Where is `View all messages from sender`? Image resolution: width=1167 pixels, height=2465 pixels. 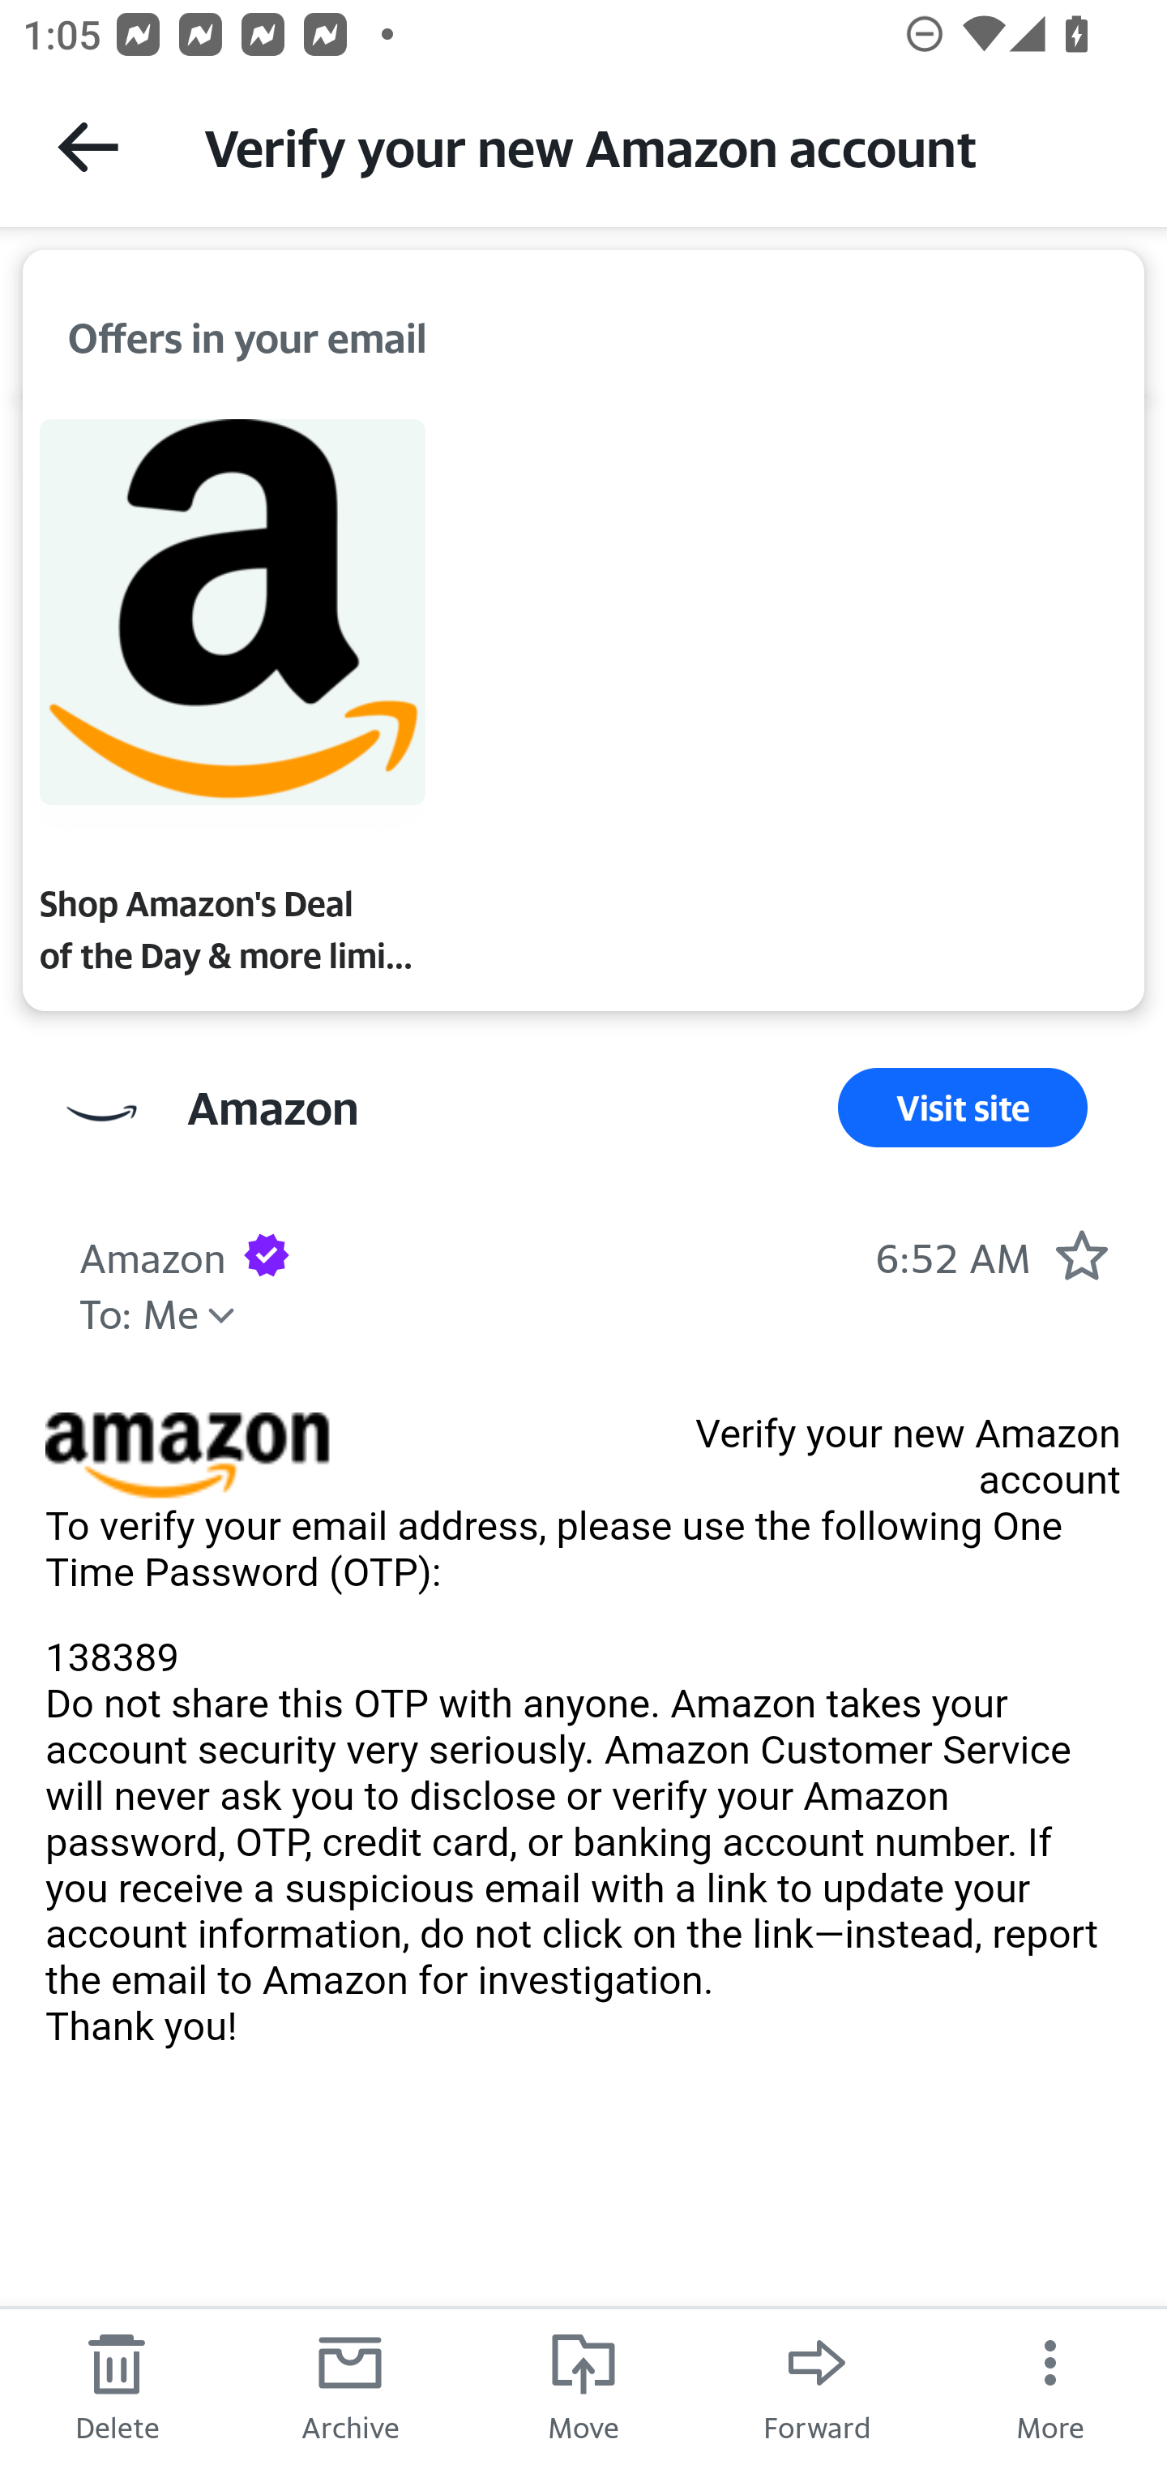 View all messages from sender is located at coordinates (102, 1112).